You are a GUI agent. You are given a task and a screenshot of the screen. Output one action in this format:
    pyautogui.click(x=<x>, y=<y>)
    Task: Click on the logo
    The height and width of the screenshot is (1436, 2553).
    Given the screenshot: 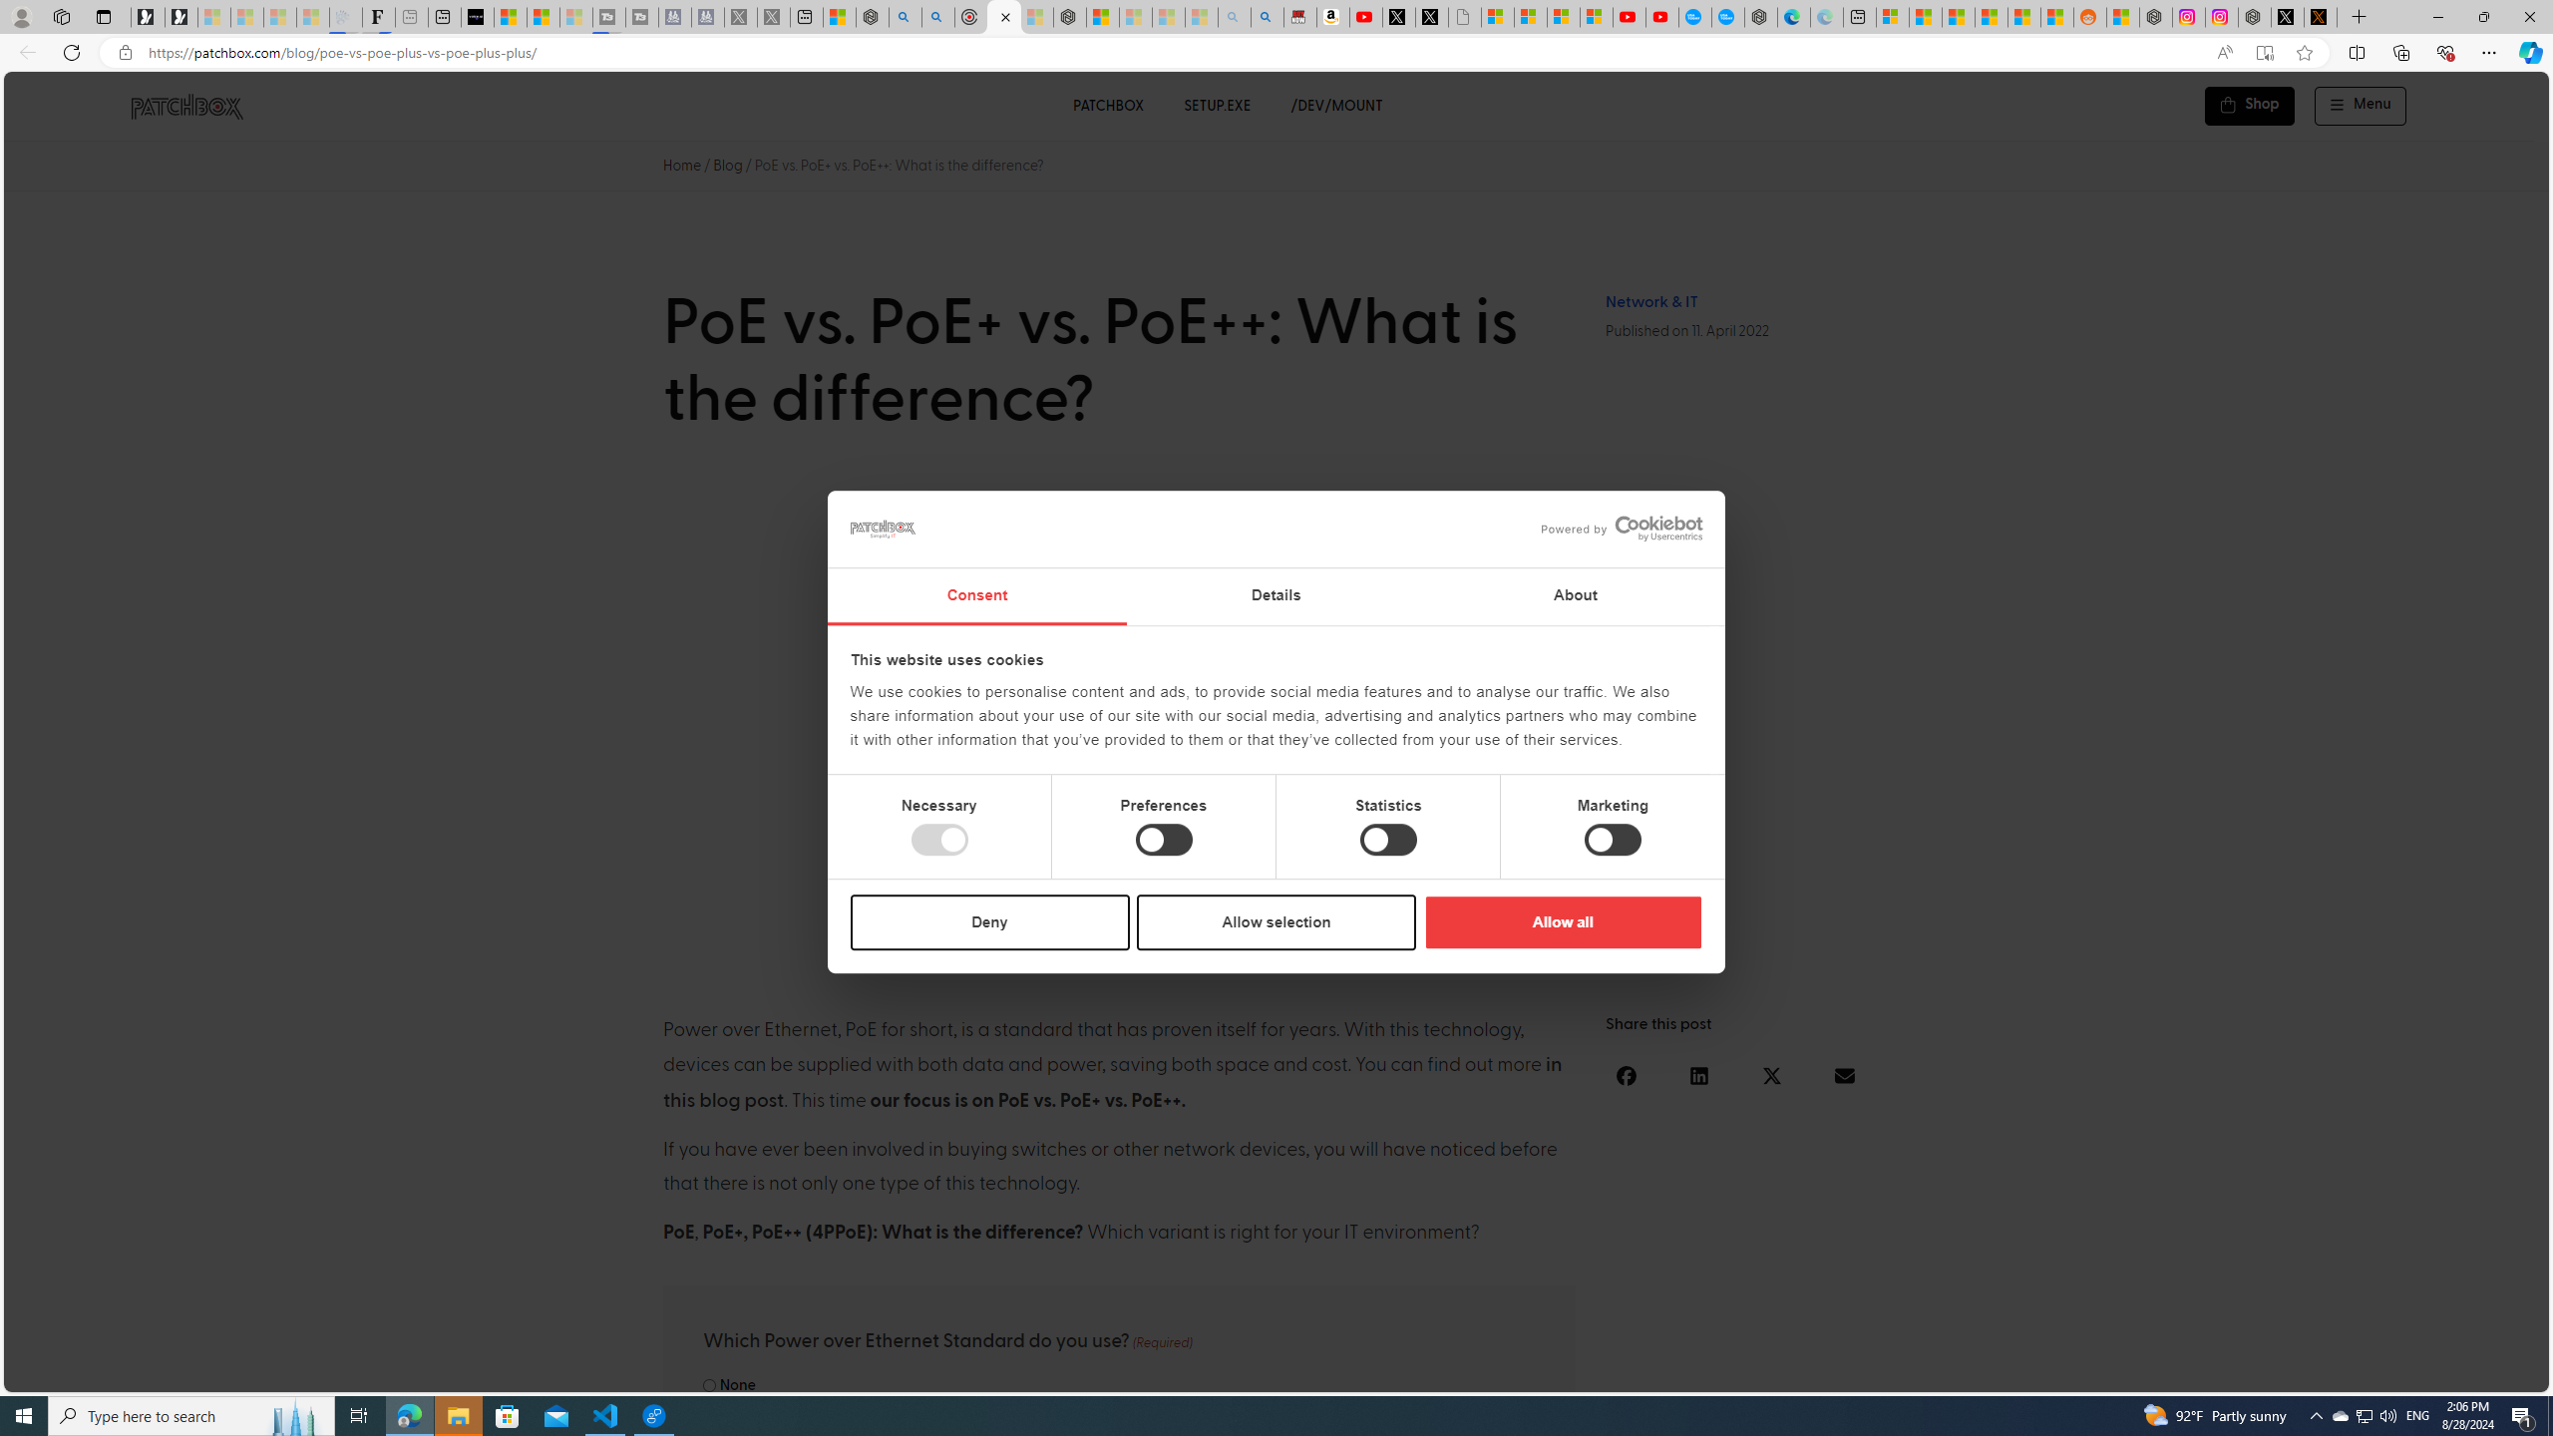 What is the action you would take?
    pyautogui.click(x=884, y=529)
    